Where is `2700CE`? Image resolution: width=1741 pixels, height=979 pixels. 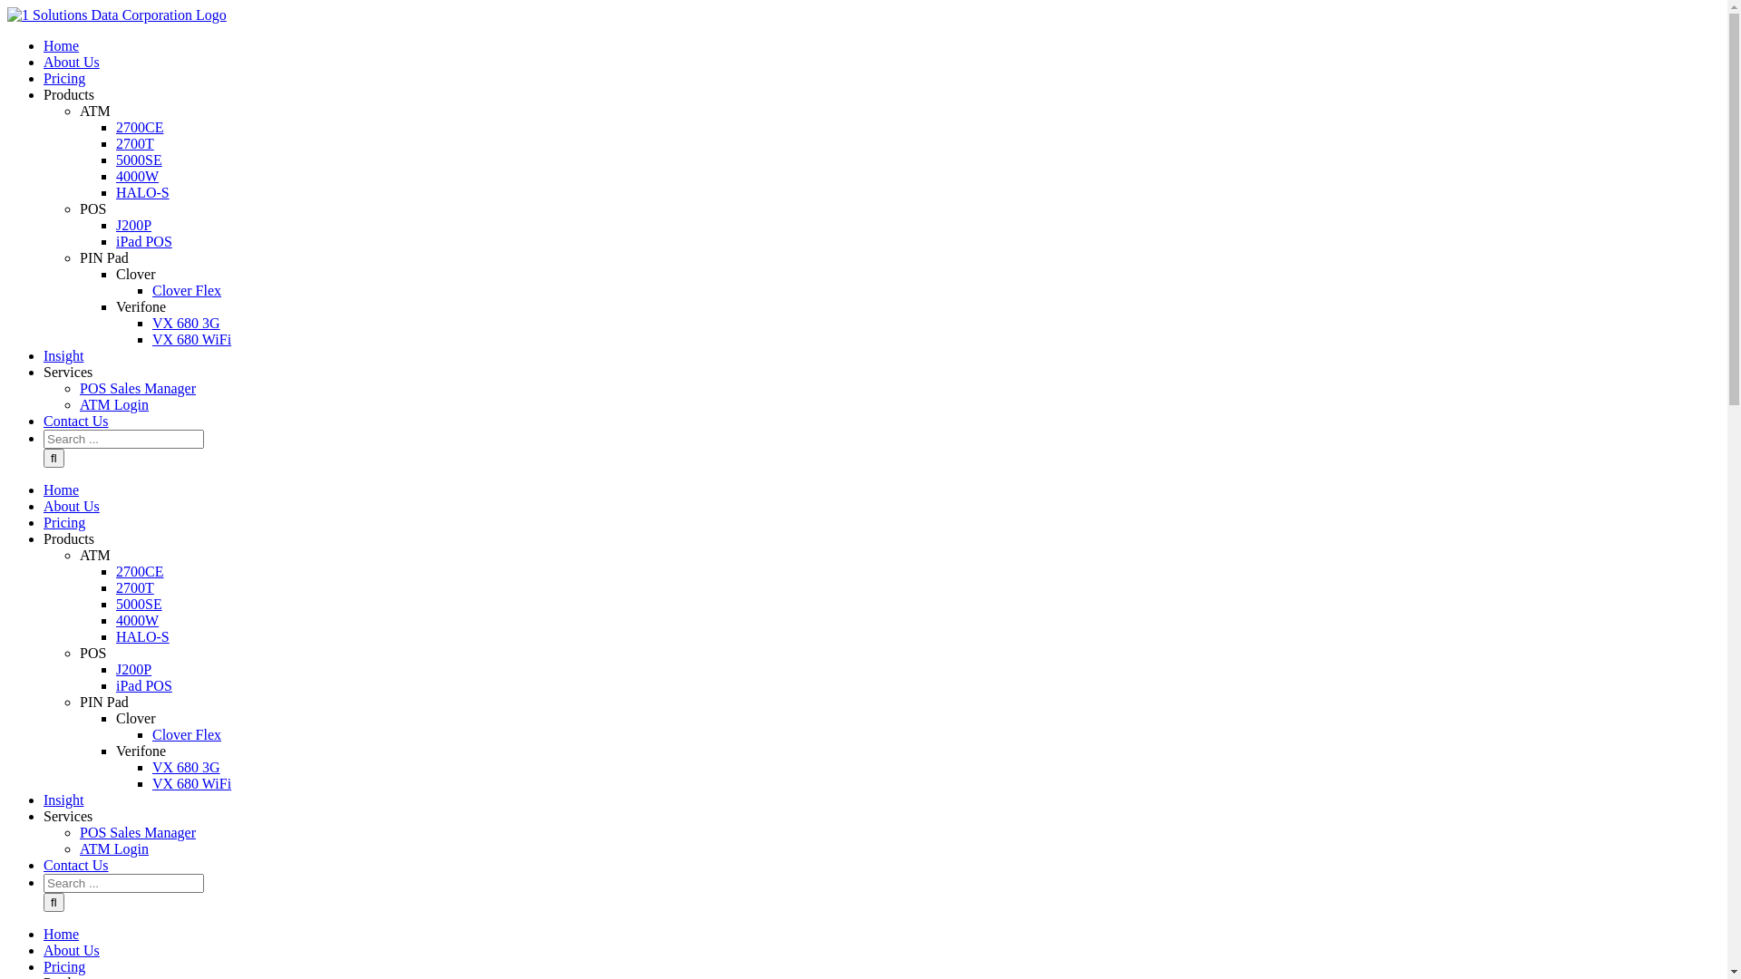
2700CE is located at coordinates (140, 571).